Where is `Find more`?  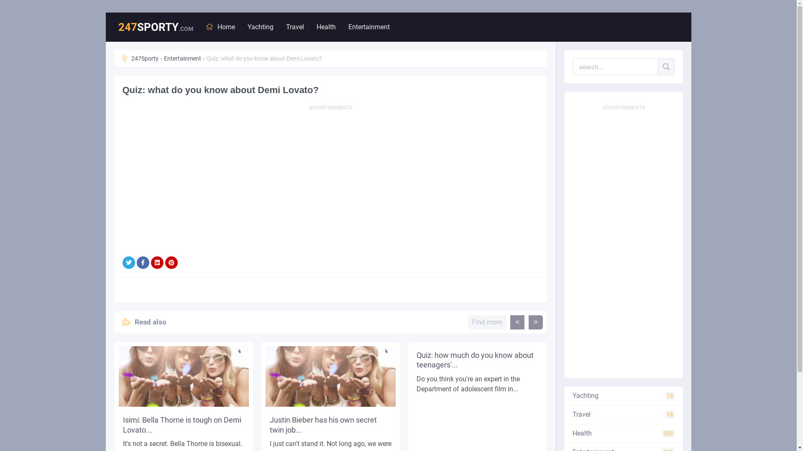
Find more is located at coordinates (487, 322).